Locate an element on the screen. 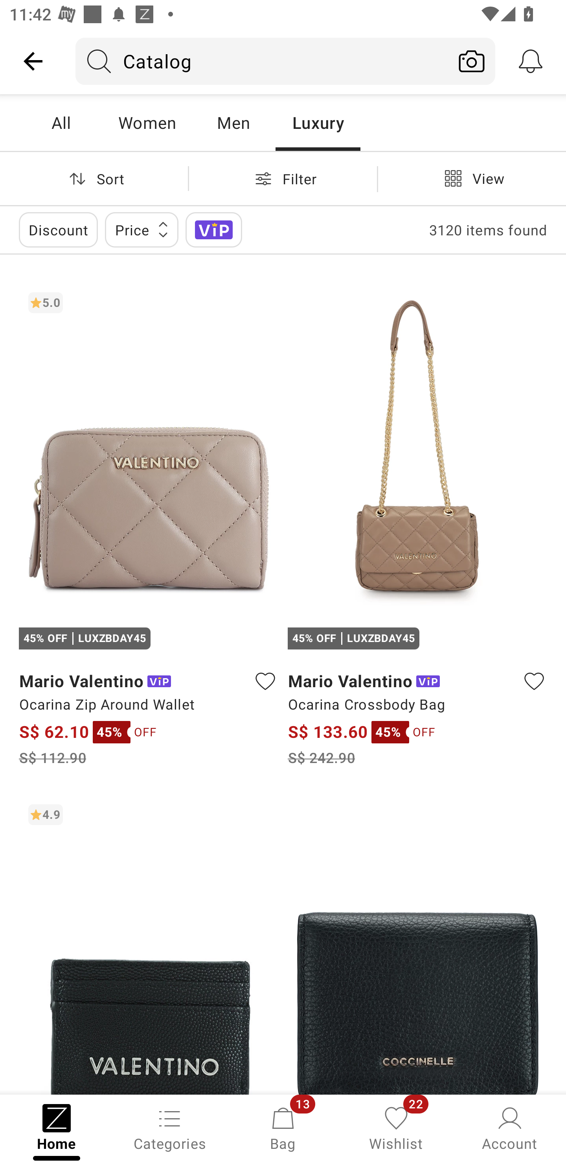 The width and height of the screenshot is (566, 1163). Price is located at coordinates (141, 229).